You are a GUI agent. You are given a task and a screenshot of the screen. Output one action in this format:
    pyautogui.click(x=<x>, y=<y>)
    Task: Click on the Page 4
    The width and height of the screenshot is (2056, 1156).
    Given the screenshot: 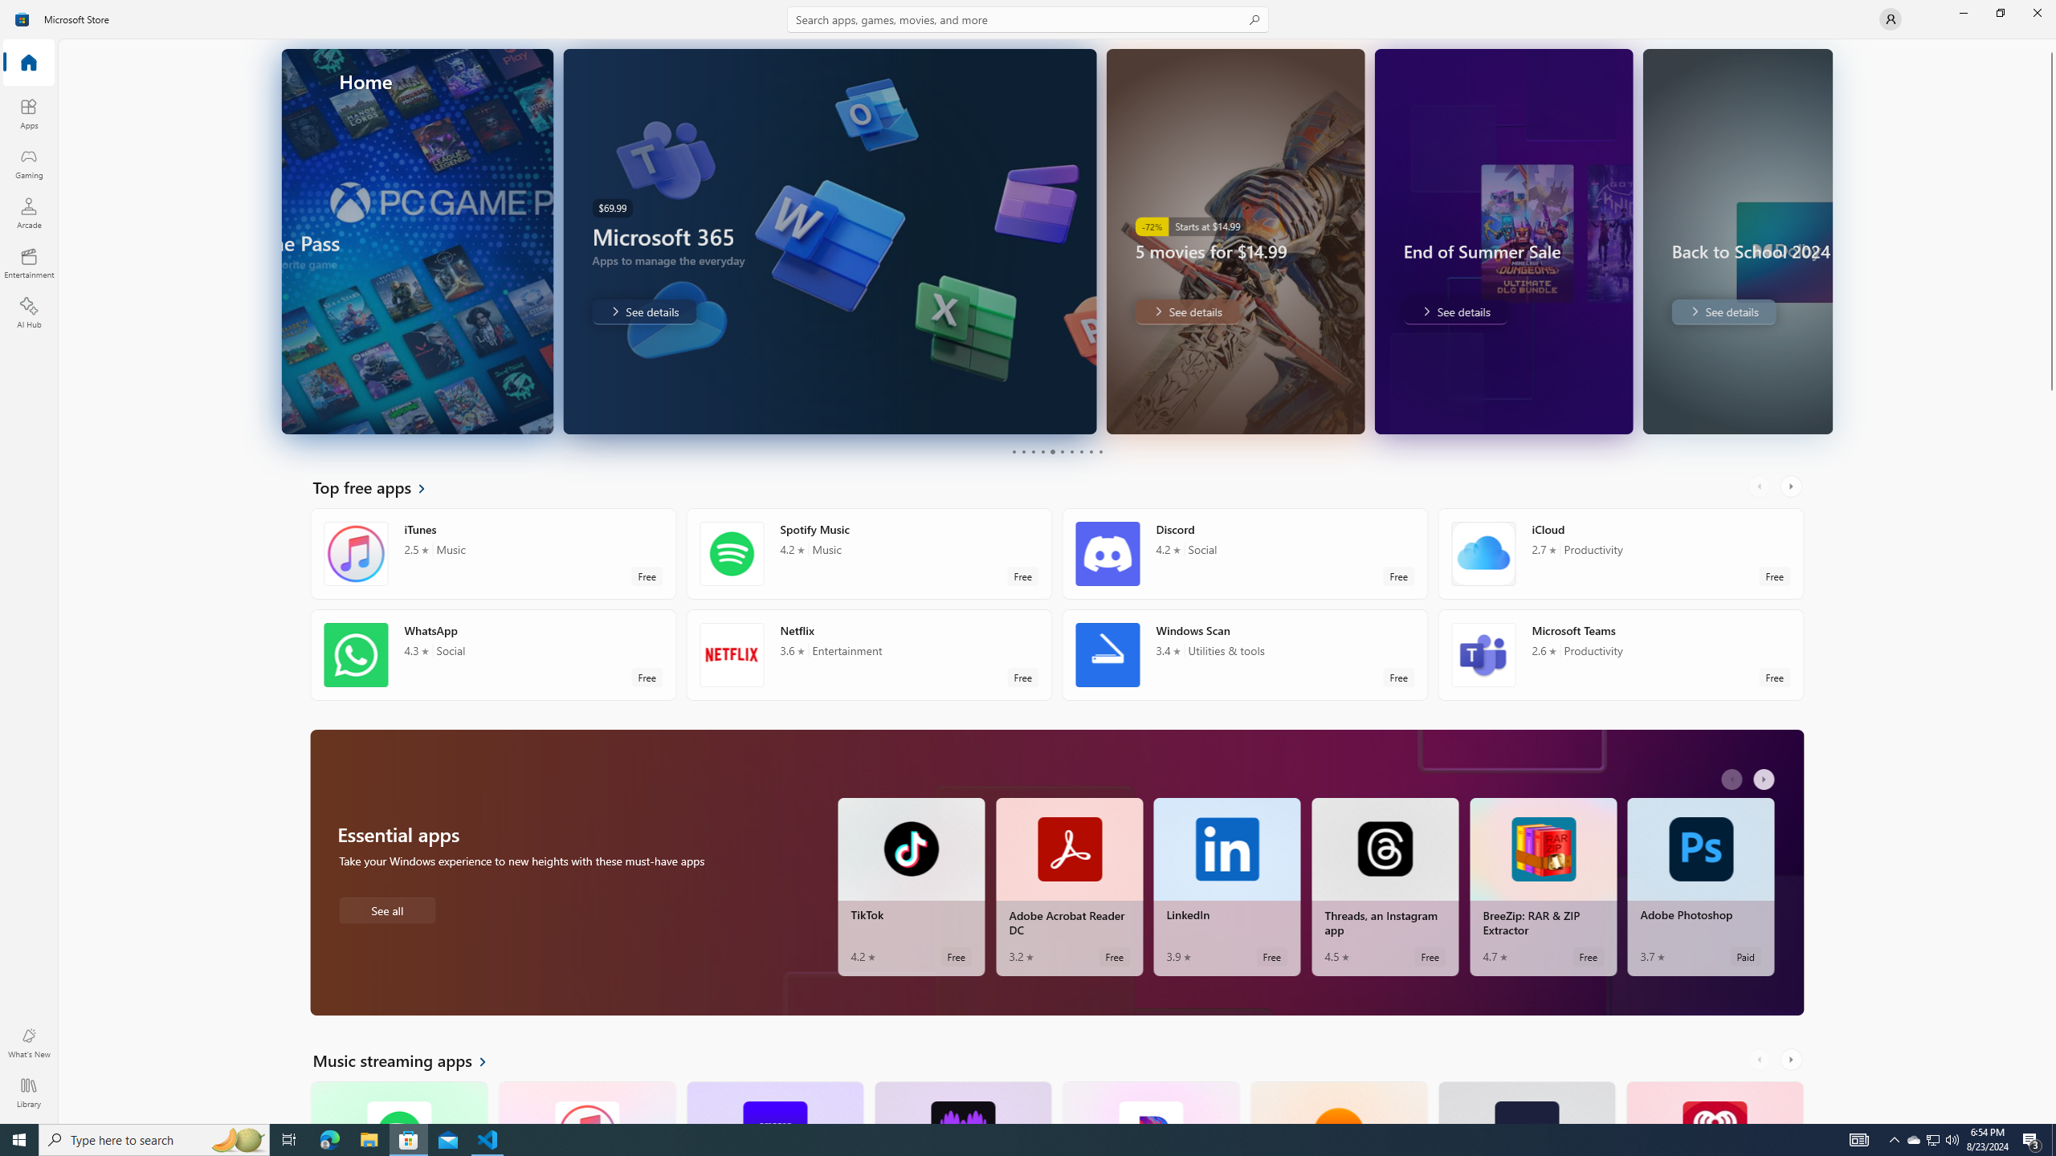 What is the action you would take?
    pyautogui.click(x=1042, y=451)
    